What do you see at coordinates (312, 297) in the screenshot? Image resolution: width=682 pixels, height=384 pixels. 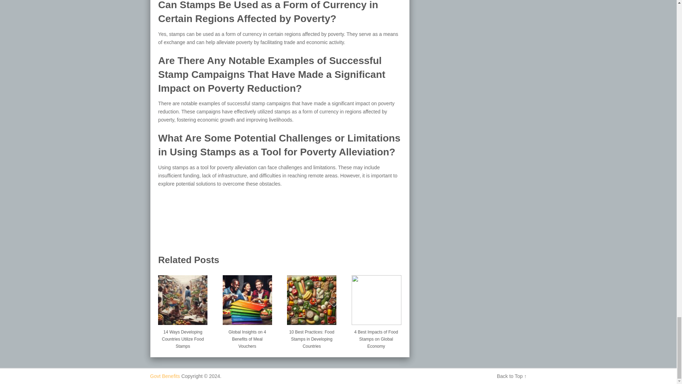 I see `10 Best Practices: Food Stamps in Developing Countries` at bounding box center [312, 297].